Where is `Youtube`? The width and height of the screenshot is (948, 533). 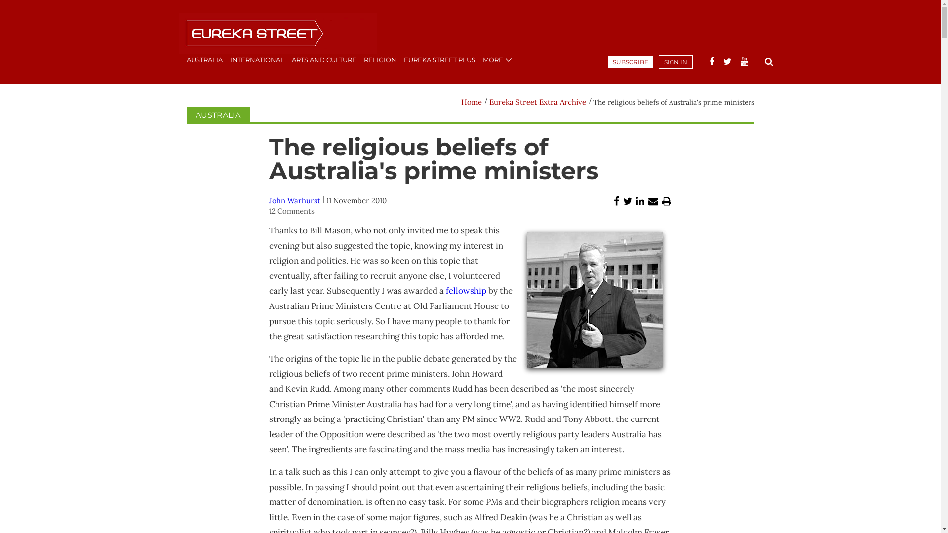 Youtube is located at coordinates (745, 62).